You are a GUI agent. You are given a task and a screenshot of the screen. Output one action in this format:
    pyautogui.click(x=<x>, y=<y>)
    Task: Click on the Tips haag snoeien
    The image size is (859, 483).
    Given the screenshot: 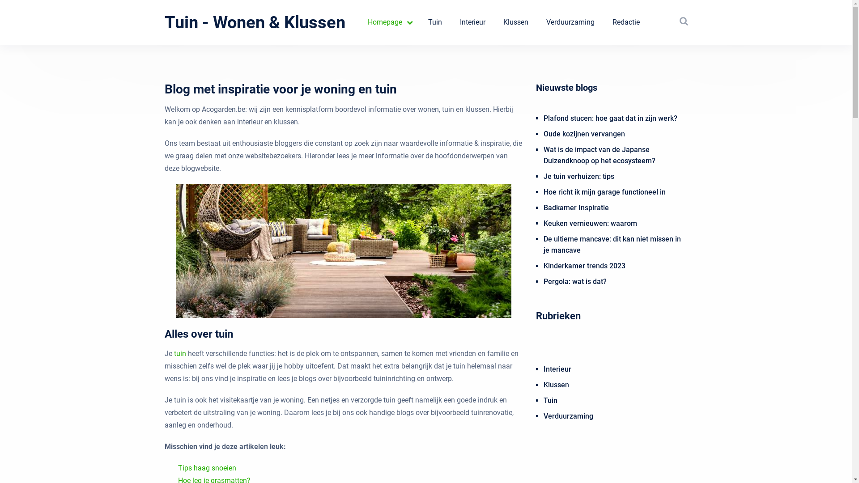 What is the action you would take?
    pyautogui.click(x=207, y=468)
    